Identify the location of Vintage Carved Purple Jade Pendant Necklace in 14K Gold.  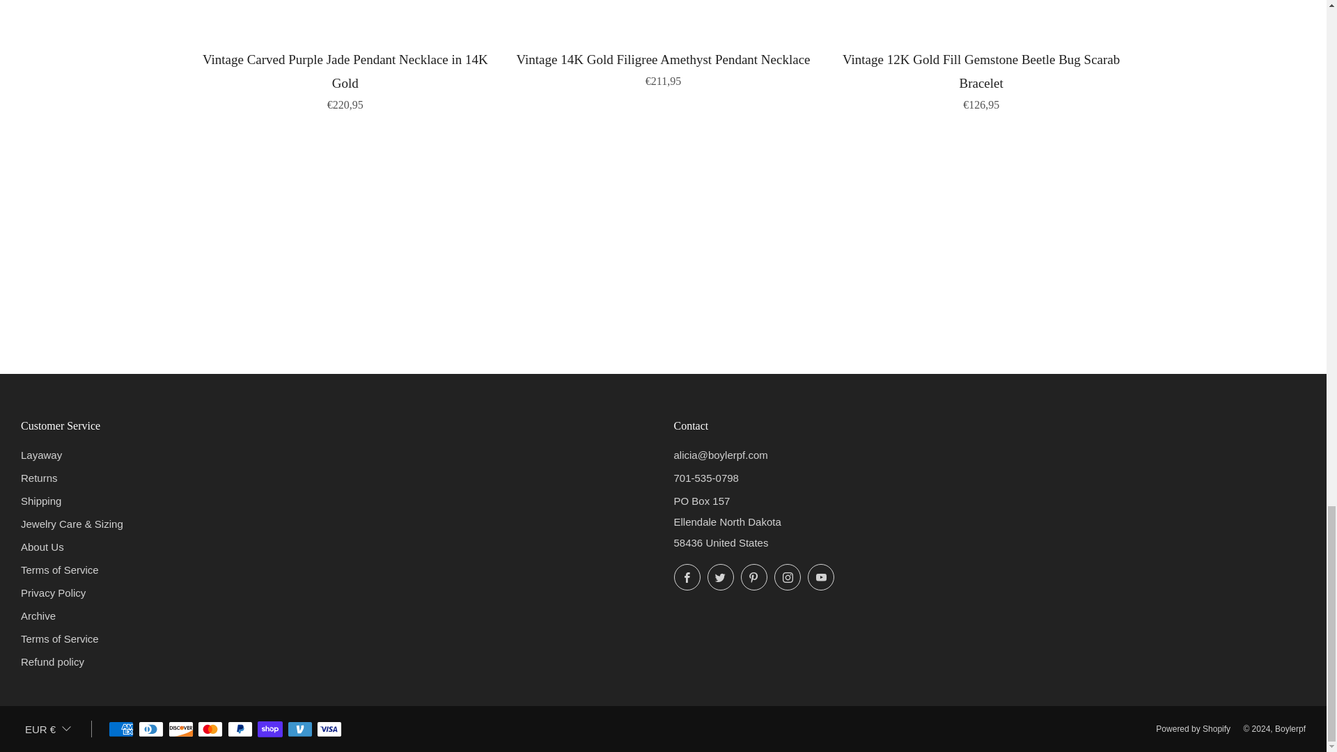
(345, 79).